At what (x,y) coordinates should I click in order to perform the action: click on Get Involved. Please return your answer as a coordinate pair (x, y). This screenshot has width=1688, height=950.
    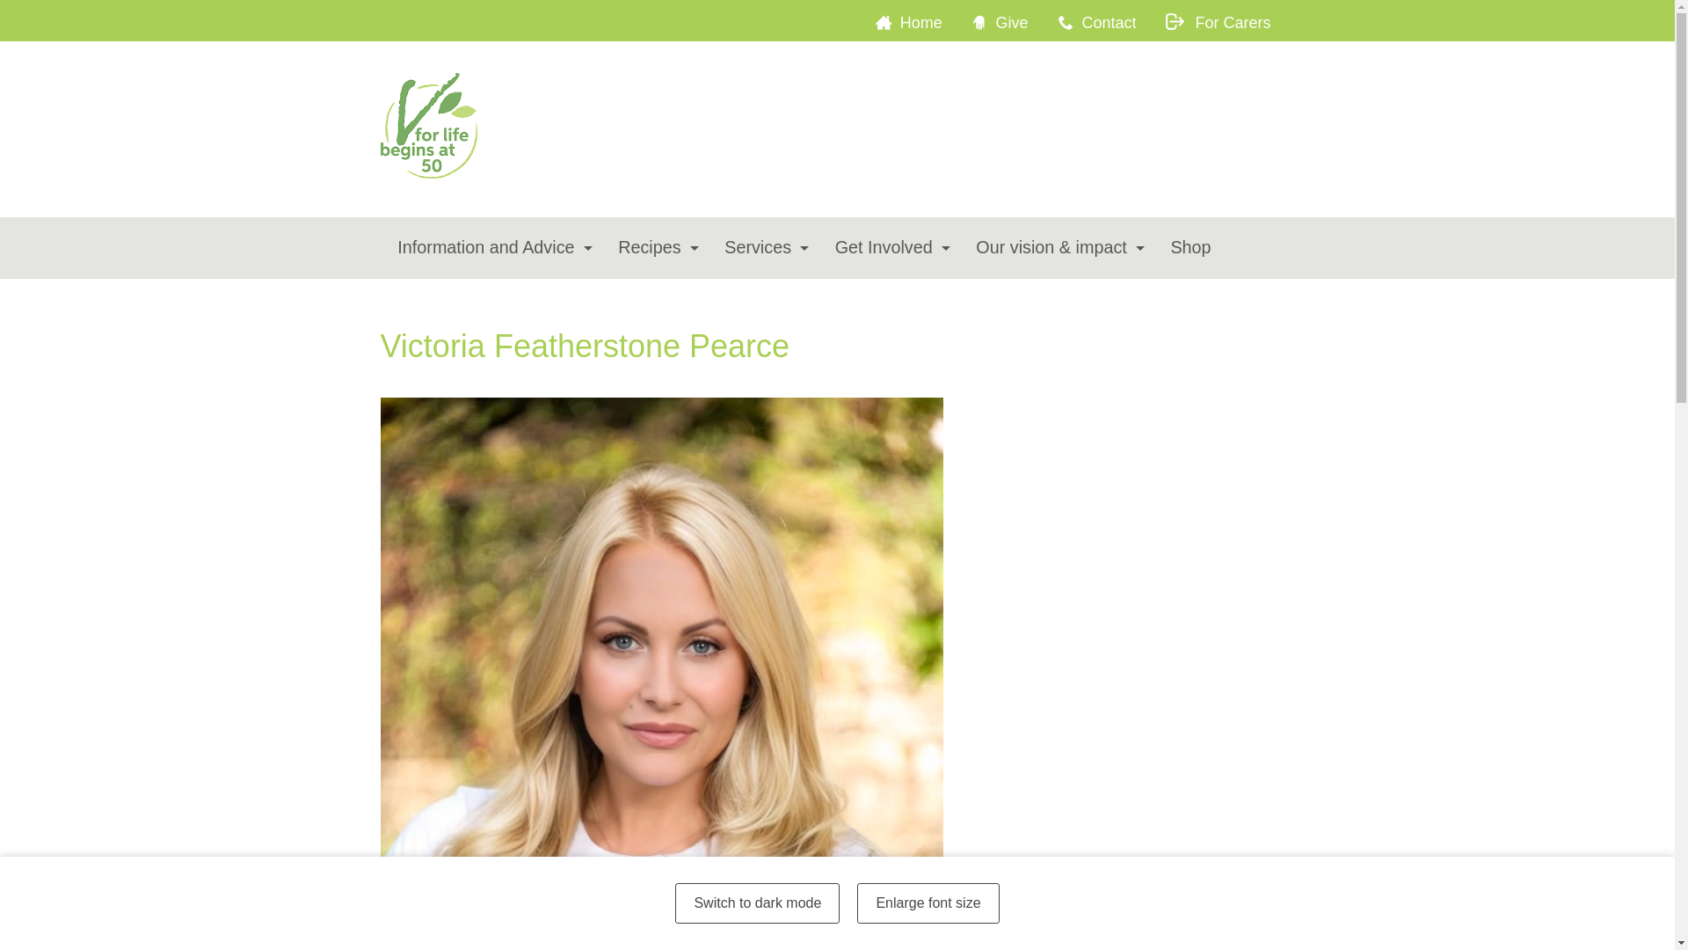
    Looking at the image, I should click on (888, 248).